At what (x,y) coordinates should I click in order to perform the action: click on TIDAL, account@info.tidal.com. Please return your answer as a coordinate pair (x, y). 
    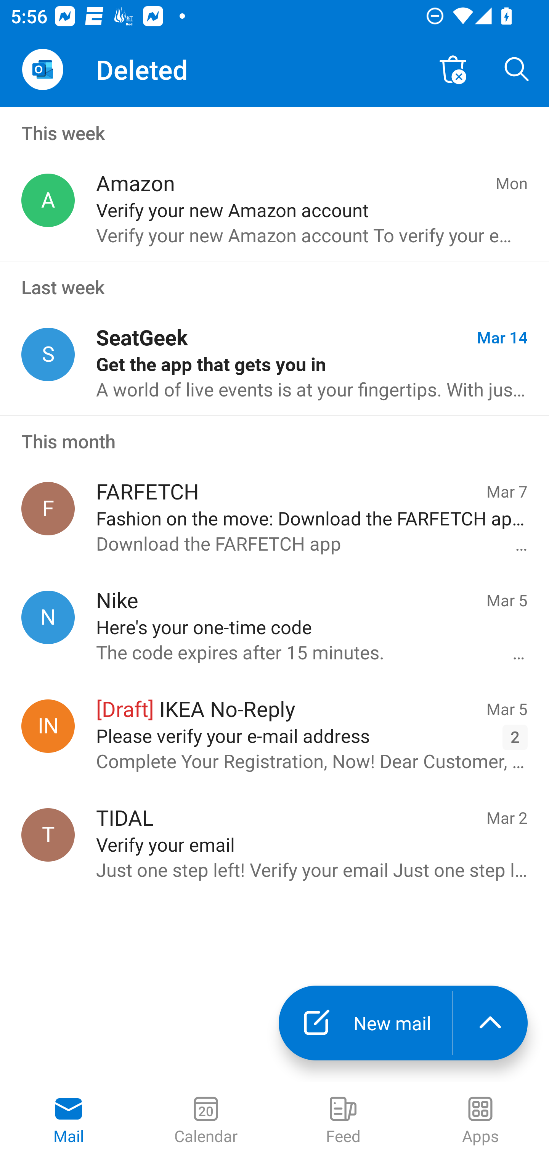
    Looking at the image, I should click on (48, 835).